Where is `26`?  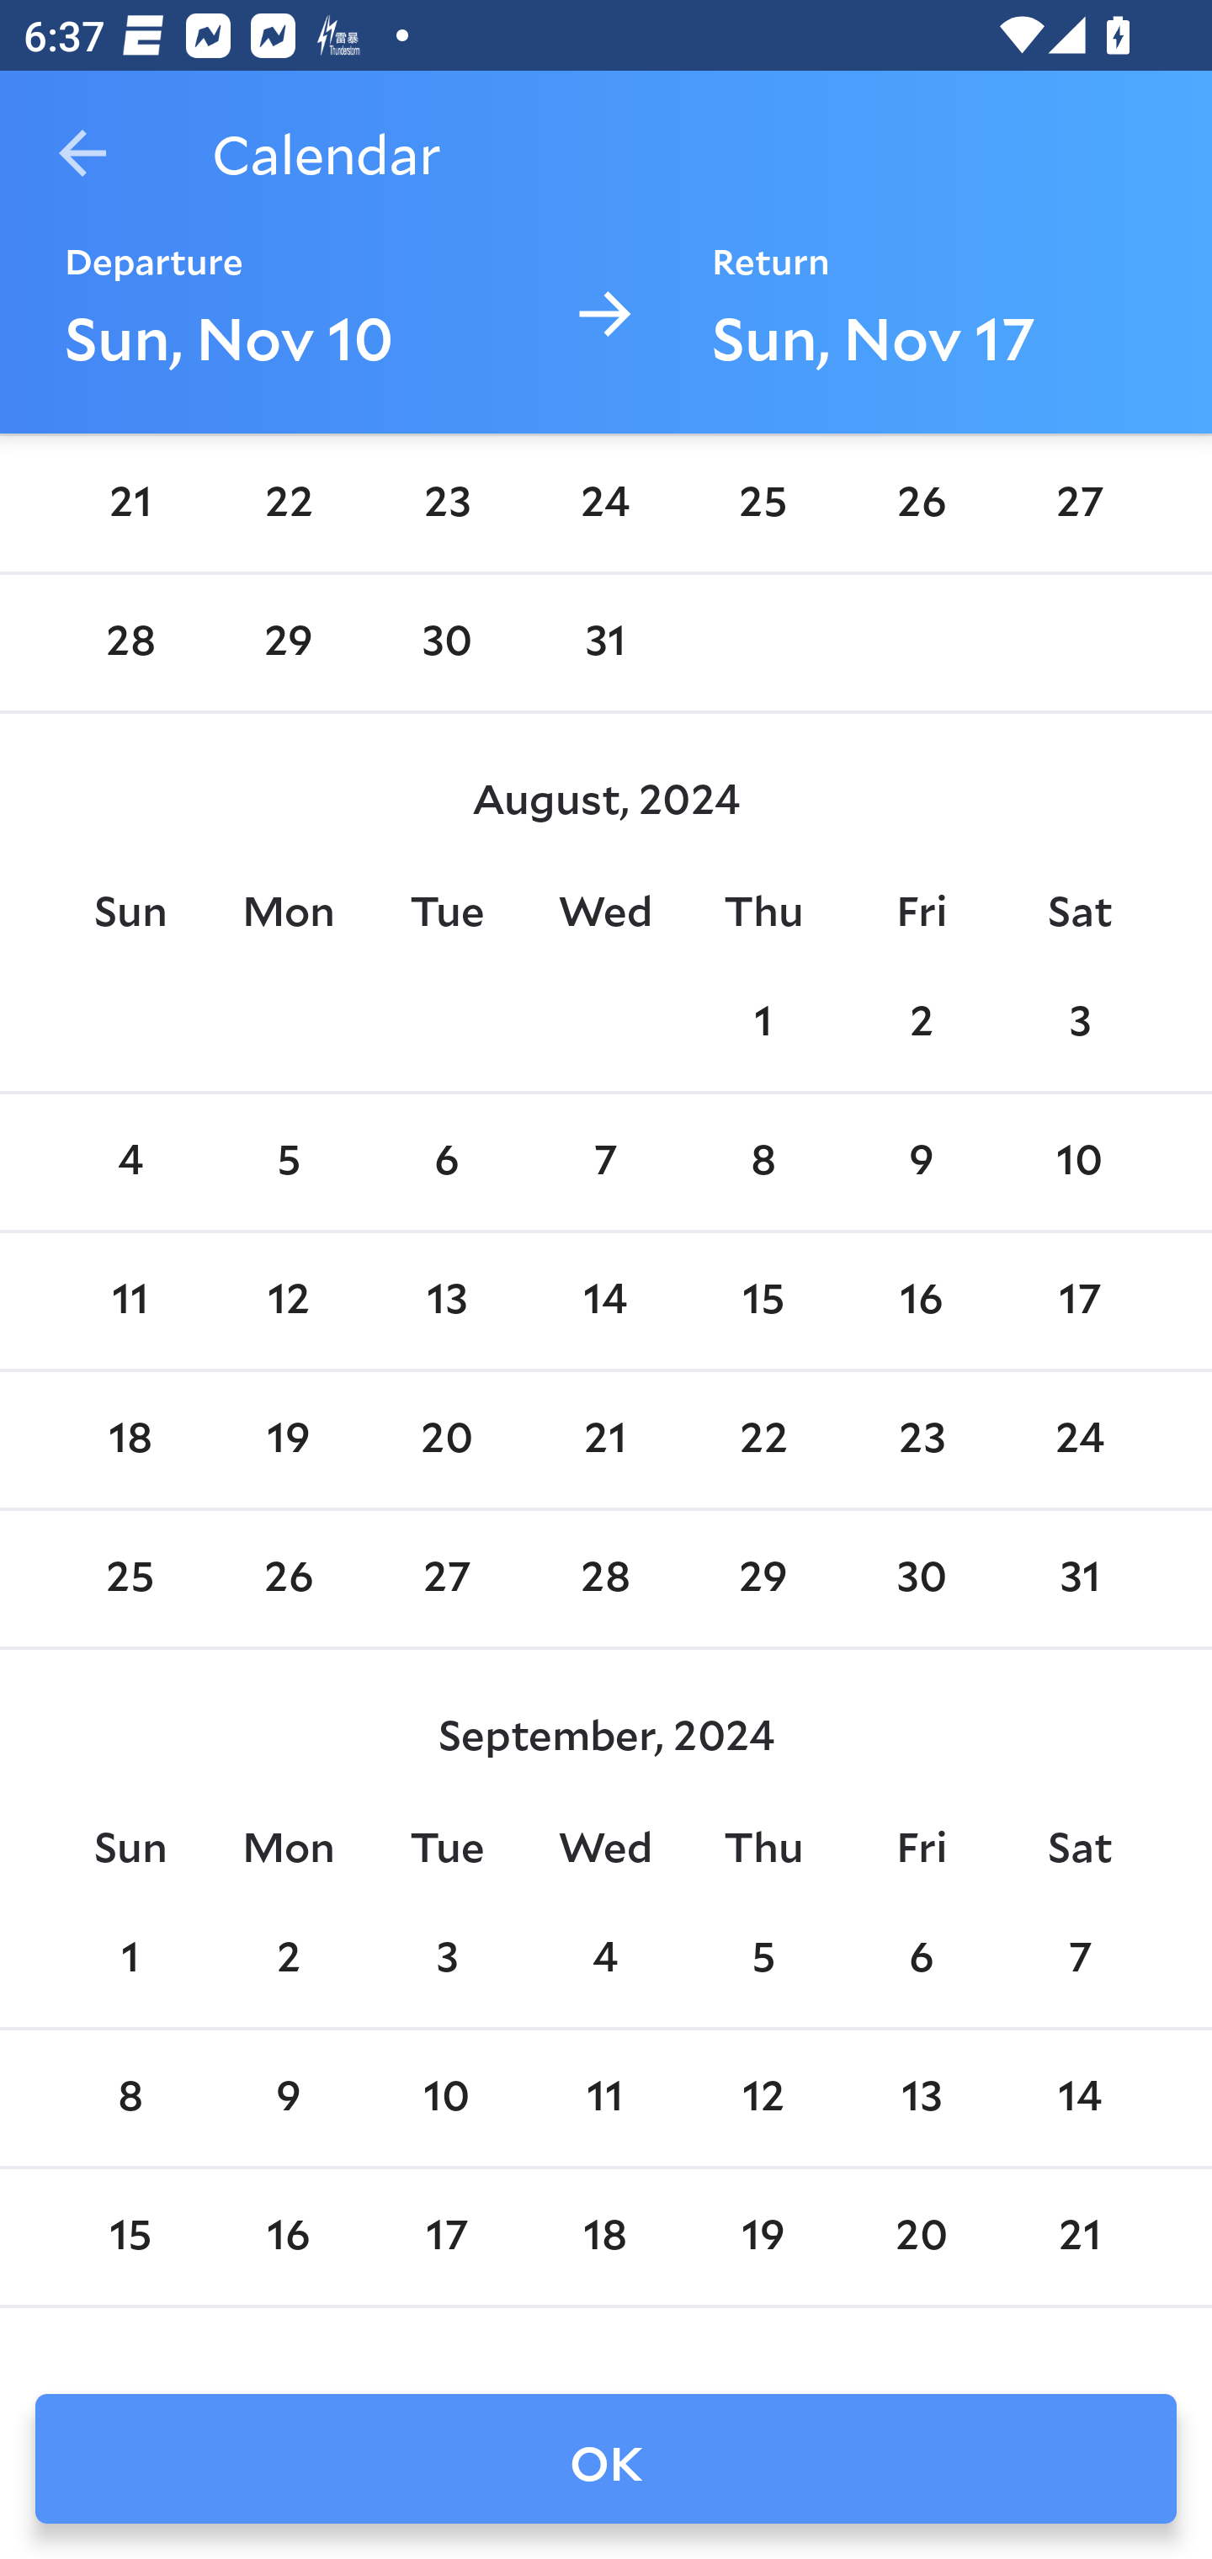 26 is located at coordinates (289, 1578).